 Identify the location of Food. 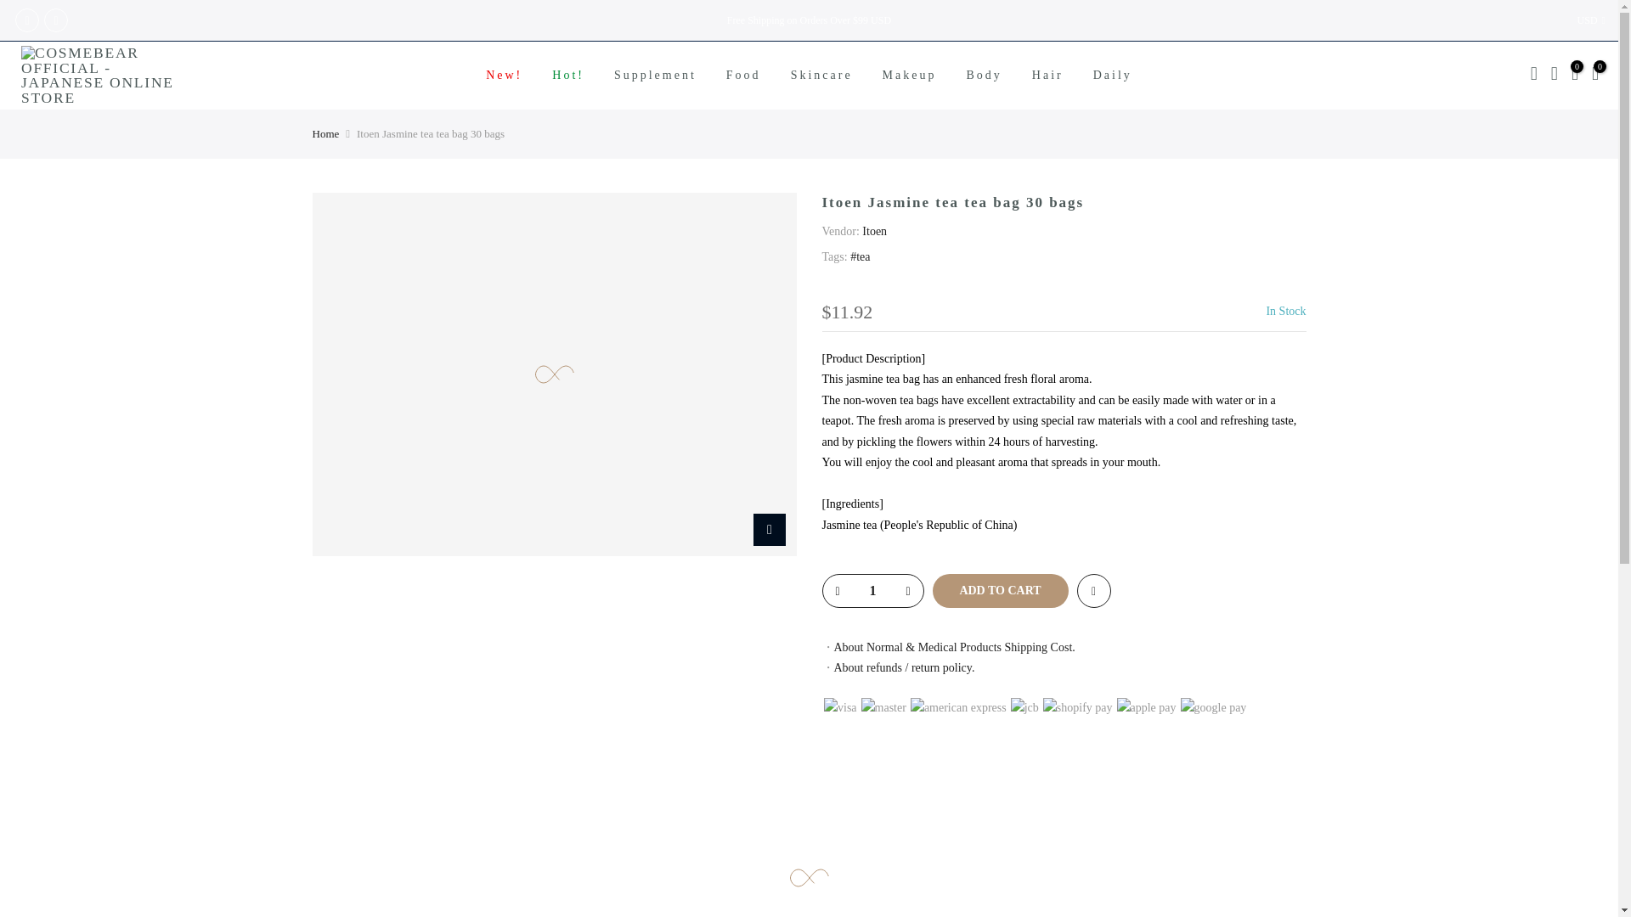
(743, 76).